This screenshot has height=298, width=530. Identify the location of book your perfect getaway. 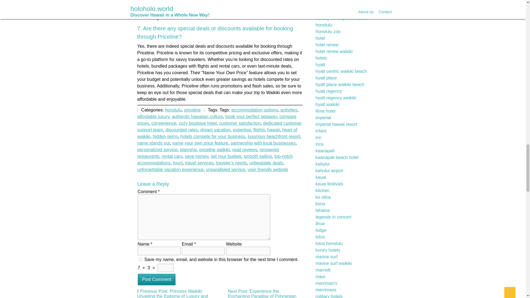
(250, 67).